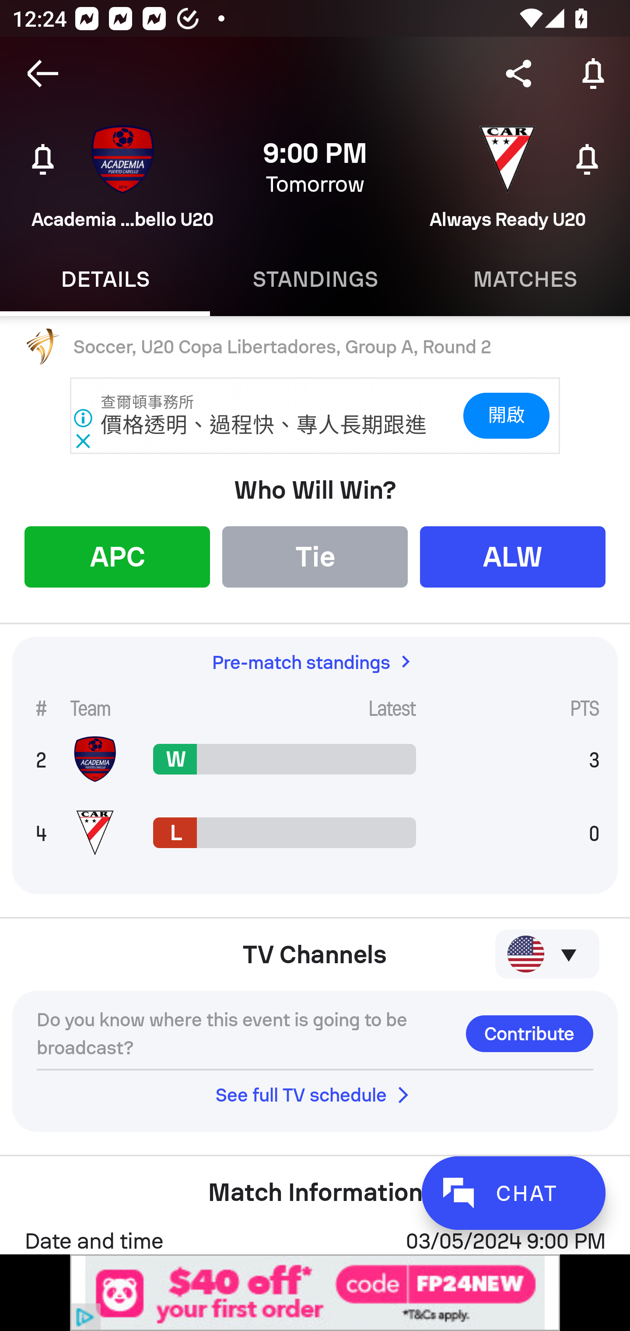 This screenshot has height=1331, width=630. I want to click on Contribute, so click(529, 1033).